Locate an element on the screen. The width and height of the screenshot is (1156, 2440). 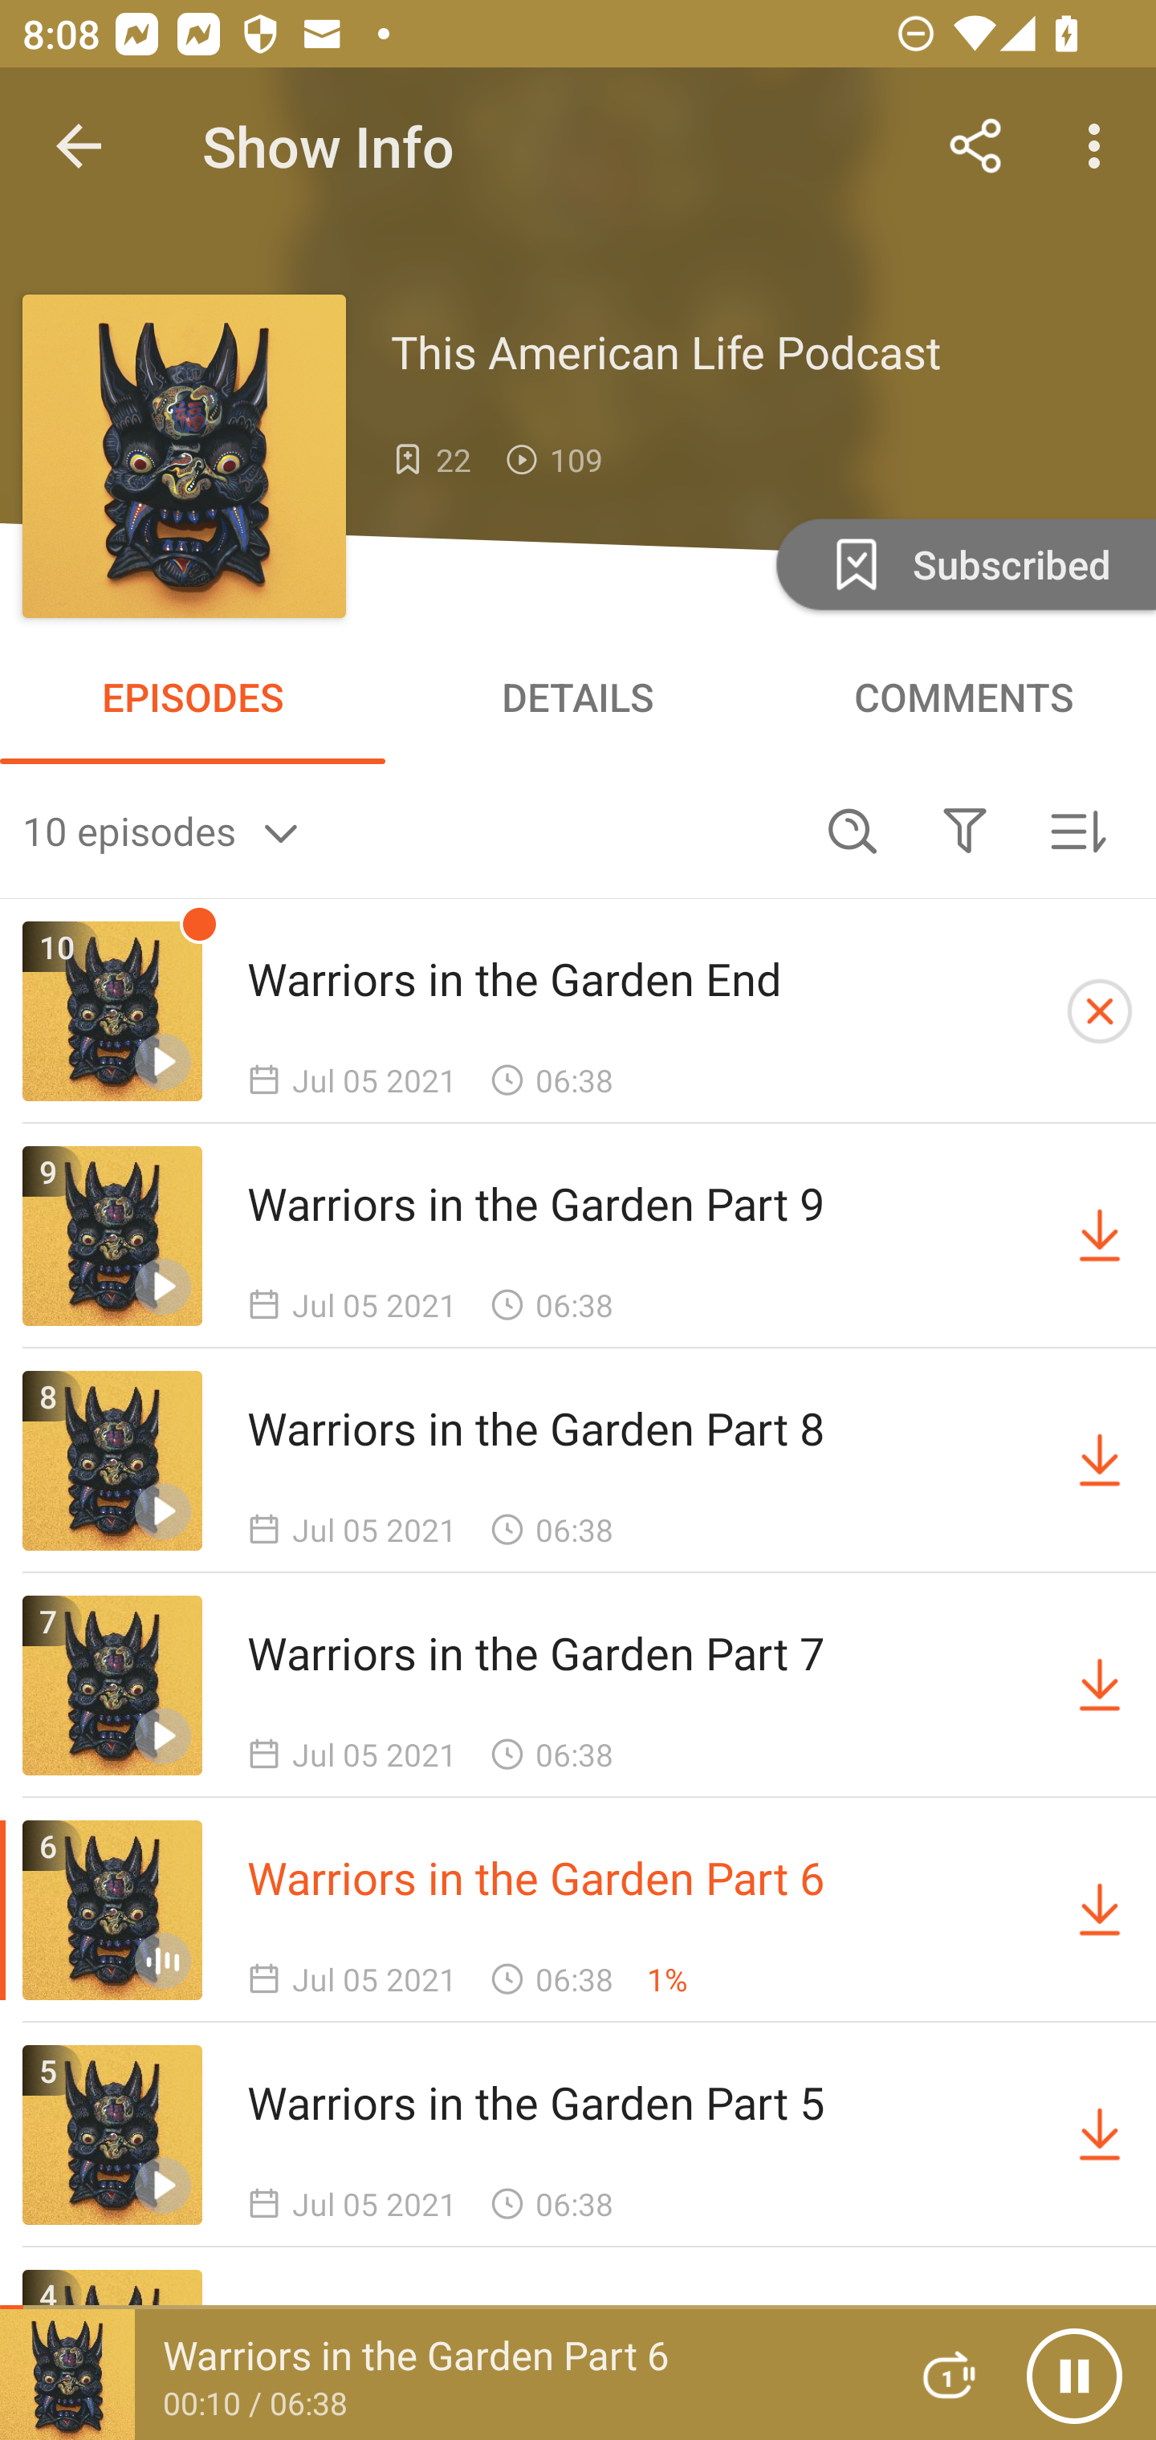
EPISODES is located at coordinates (193, 697).